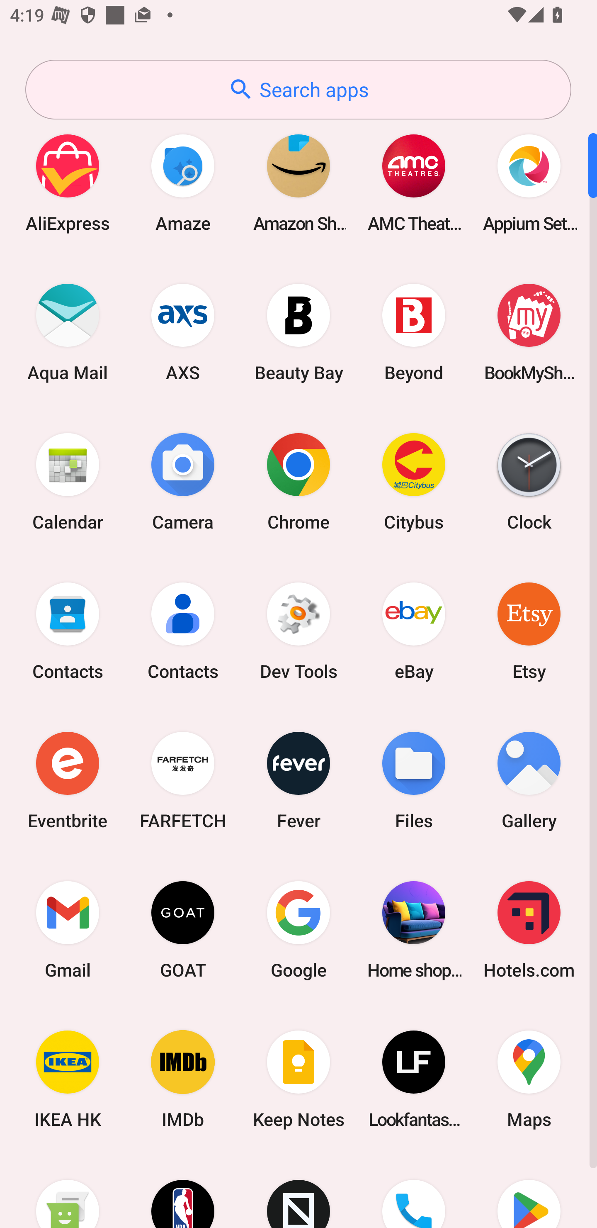  What do you see at coordinates (298, 631) in the screenshot?
I see `Dev Tools` at bounding box center [298, 631].